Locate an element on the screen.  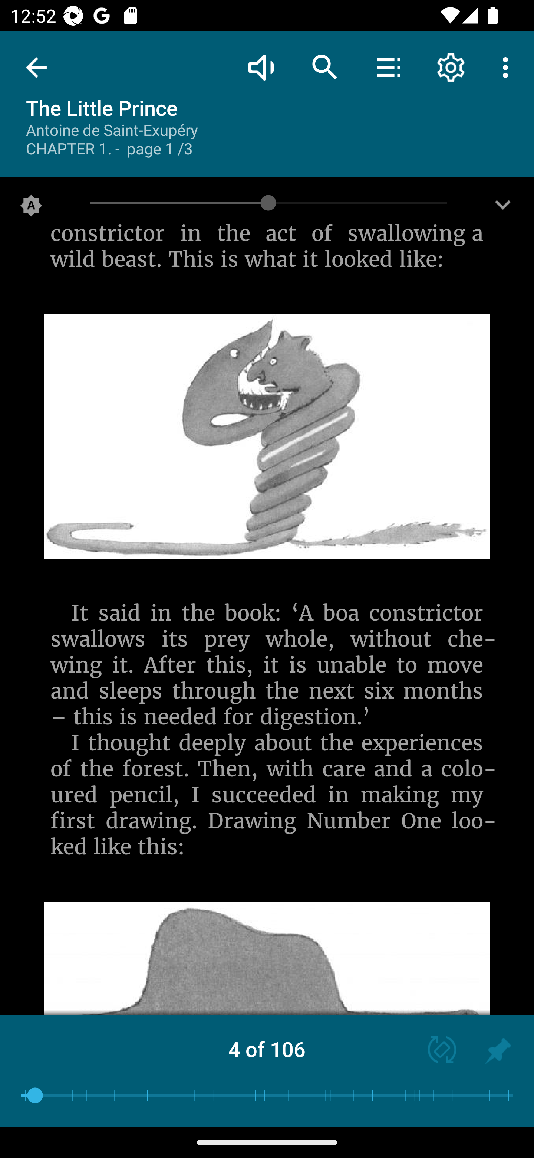
Add to history is located at coordinates (498, 1051).